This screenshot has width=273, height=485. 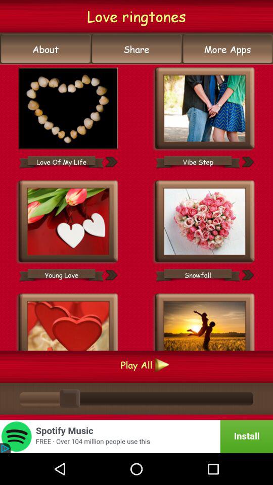 I want to click on open the button next to the share item, so click(x=227, y=49).